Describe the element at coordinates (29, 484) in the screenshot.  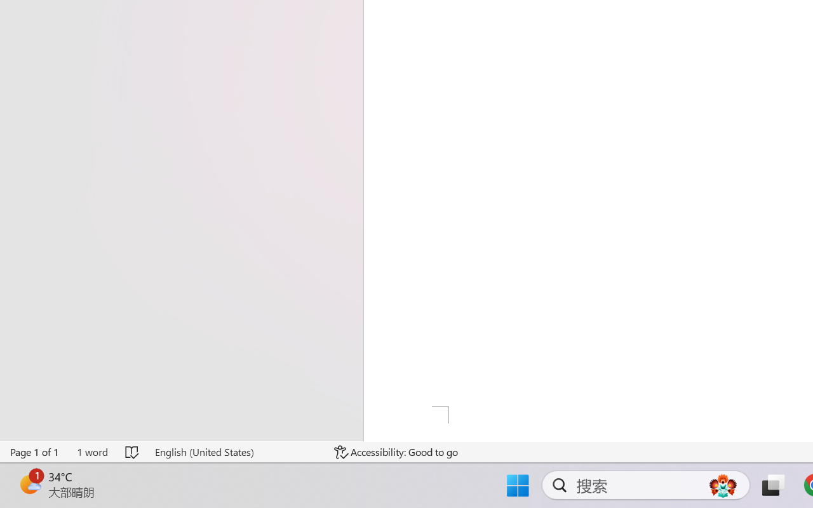
I see `AutomationID: BadgeAnchorLargeTicker` at that location.